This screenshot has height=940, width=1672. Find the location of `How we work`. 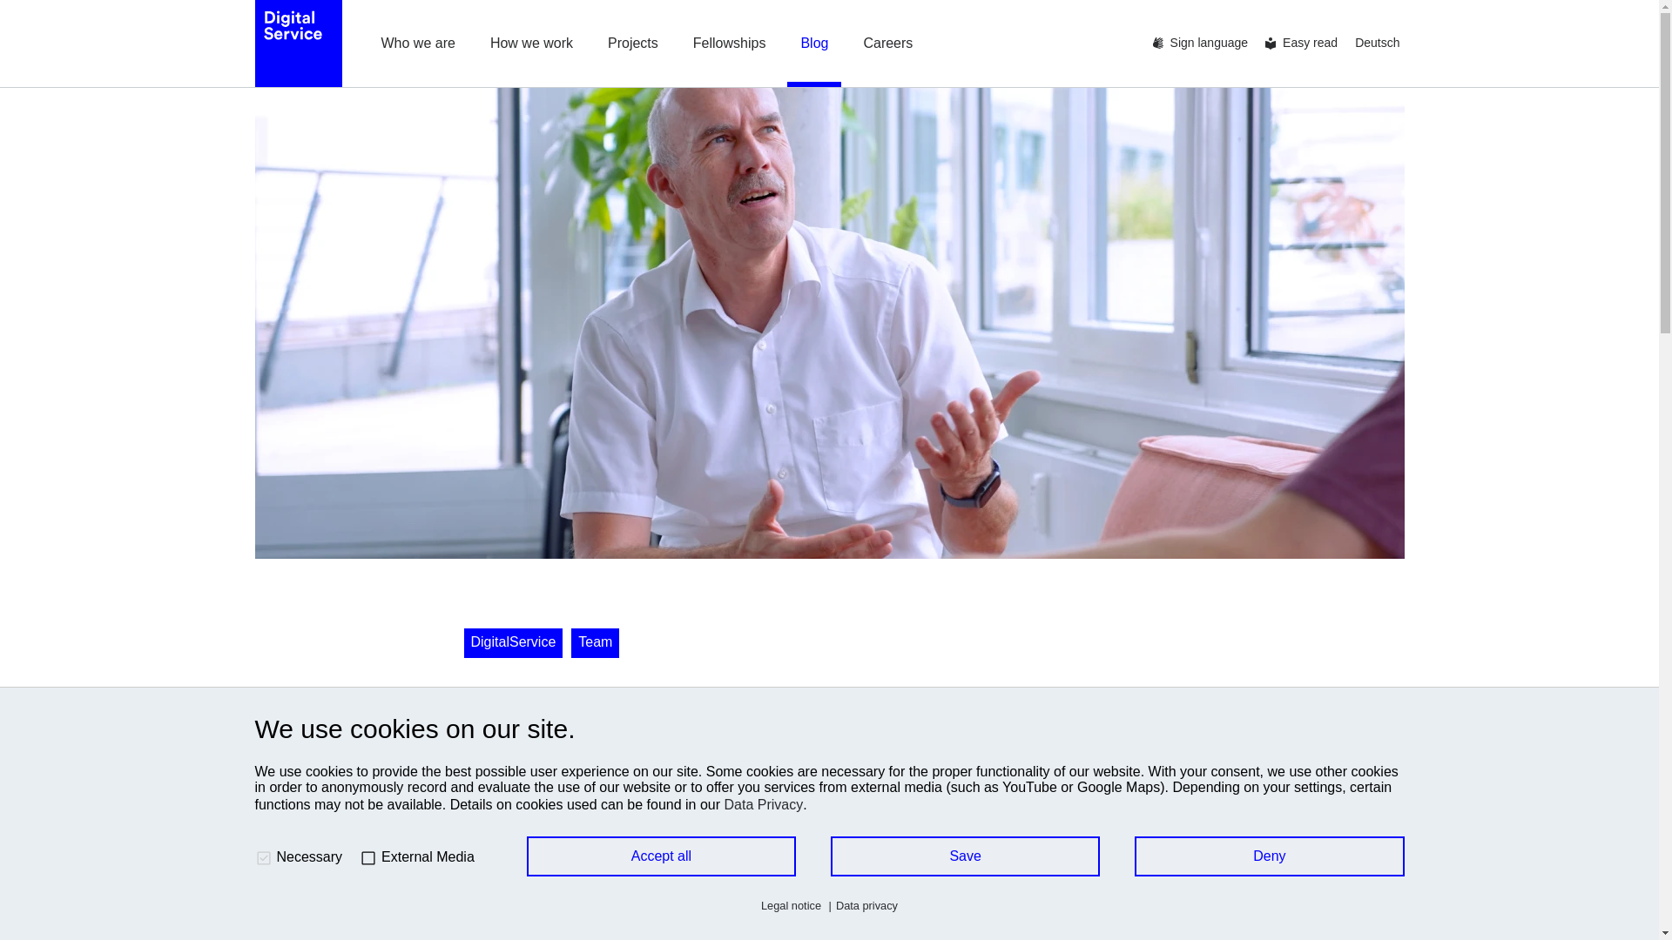

How we work is located at coordinates (531, 44).